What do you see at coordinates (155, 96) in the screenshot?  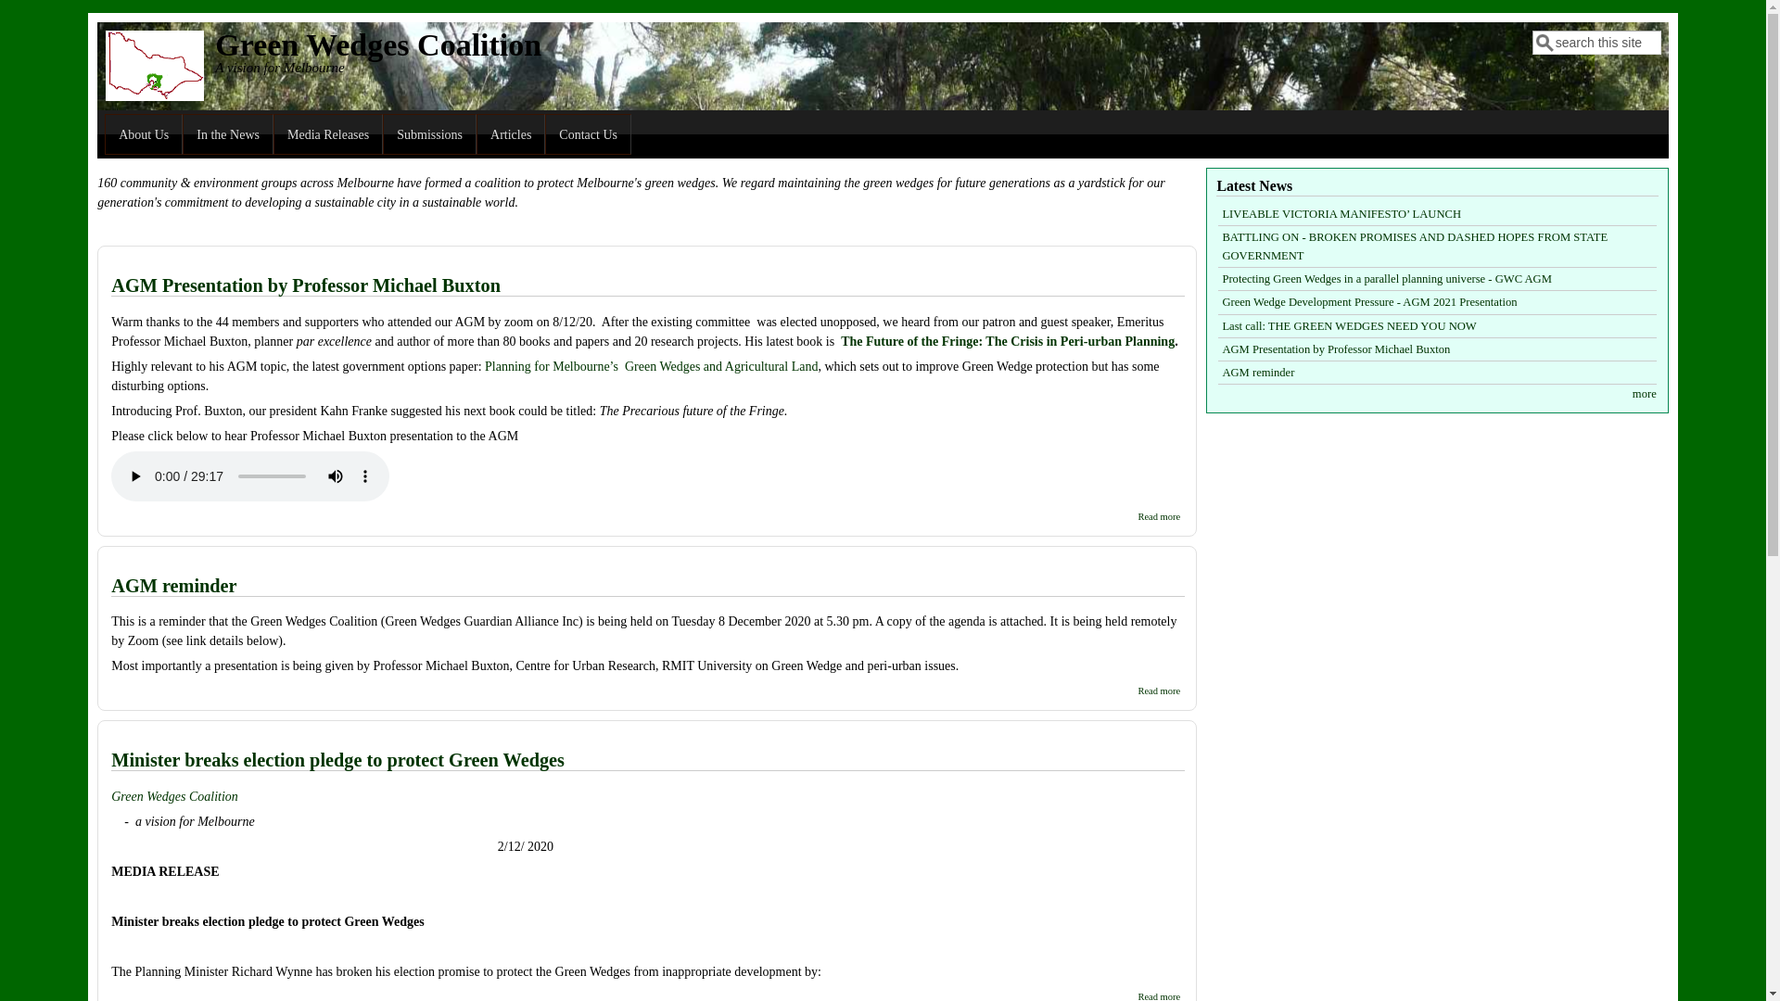 I see `Home` at bounding box center [155, 96].